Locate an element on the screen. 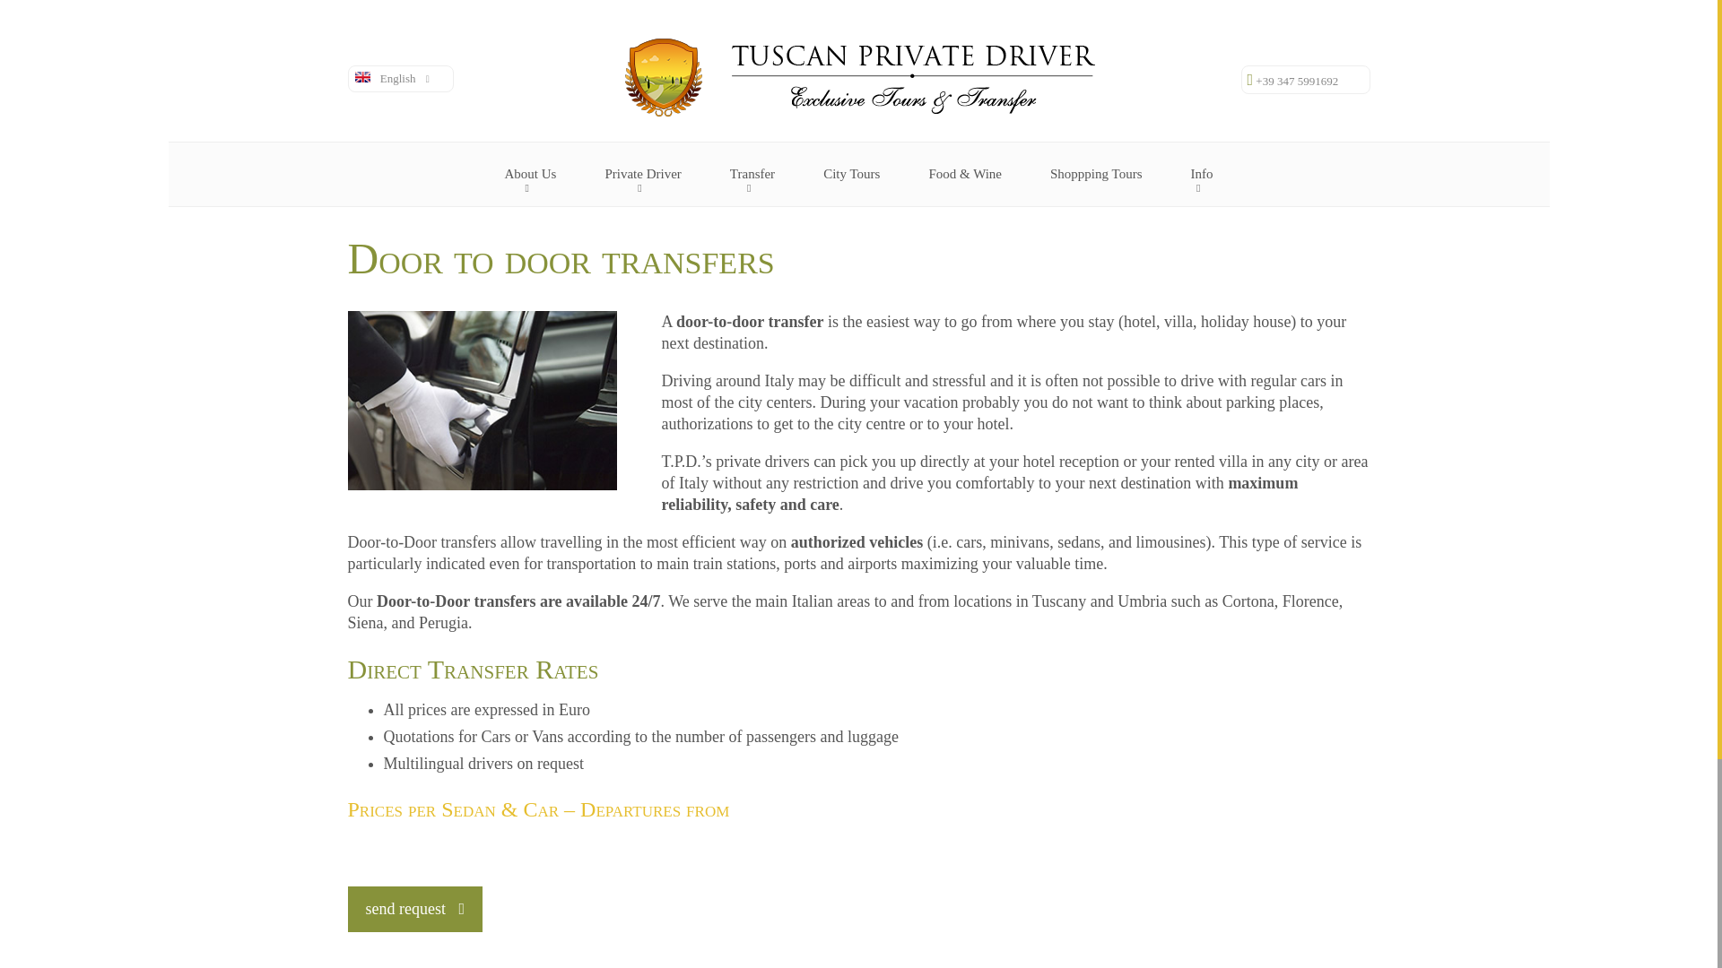 This screenshot has height=968, width=1722. Private Driver is located at coordinates (642, 174).